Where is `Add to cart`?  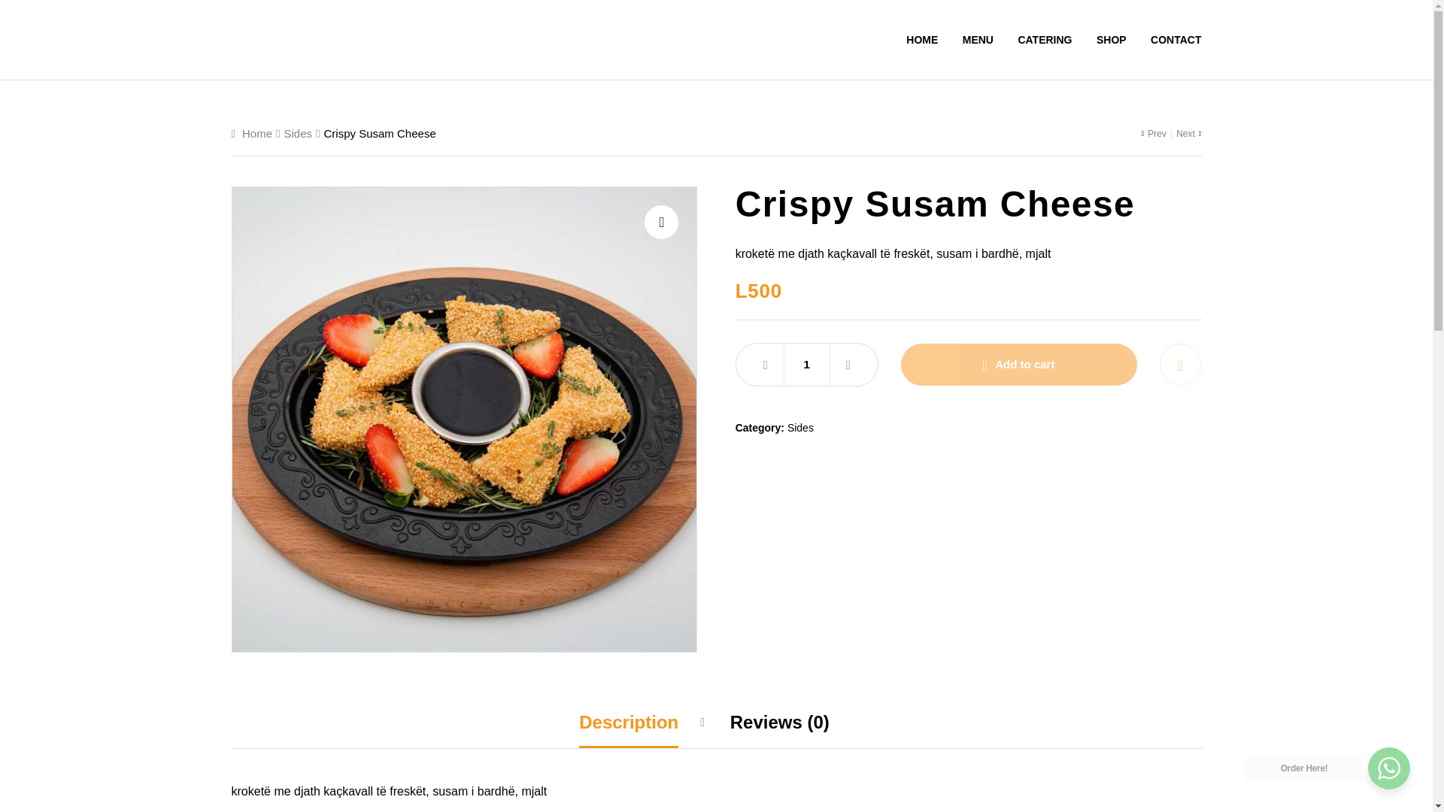 Add to cart is located at coordinates (1019, 364).